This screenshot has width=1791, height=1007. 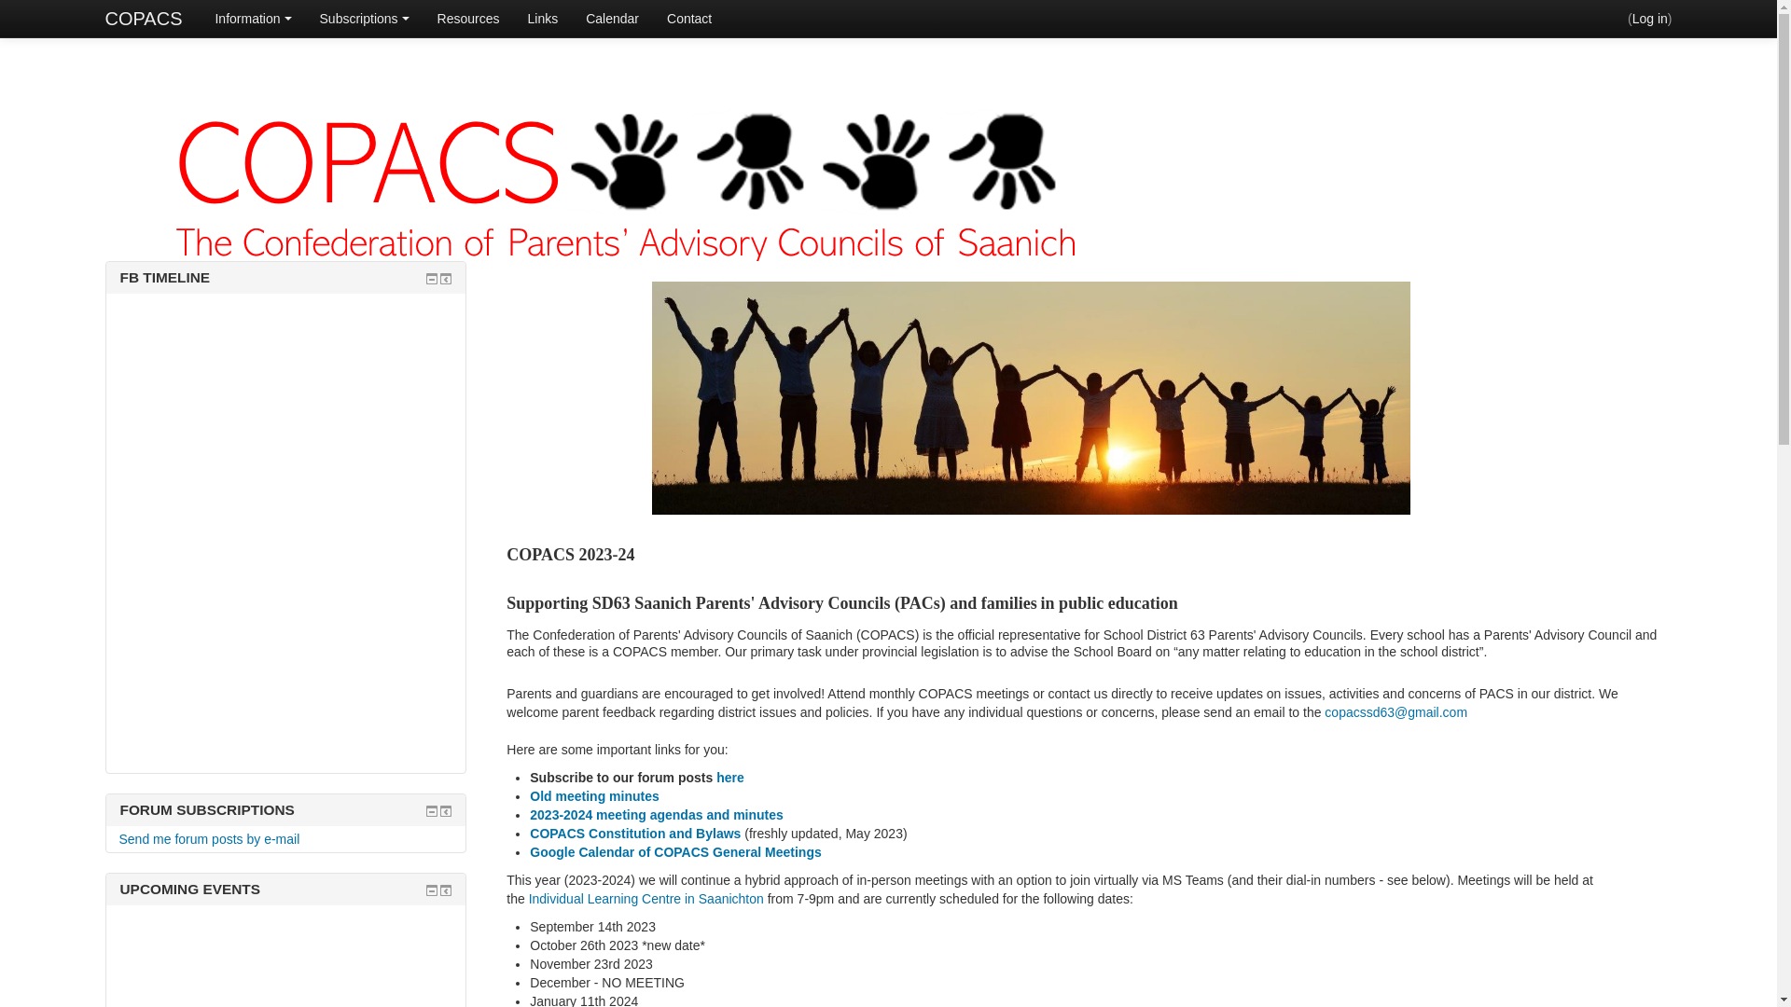 I want to click on Dock Upcoming Events block, so click(x=446, y=890).